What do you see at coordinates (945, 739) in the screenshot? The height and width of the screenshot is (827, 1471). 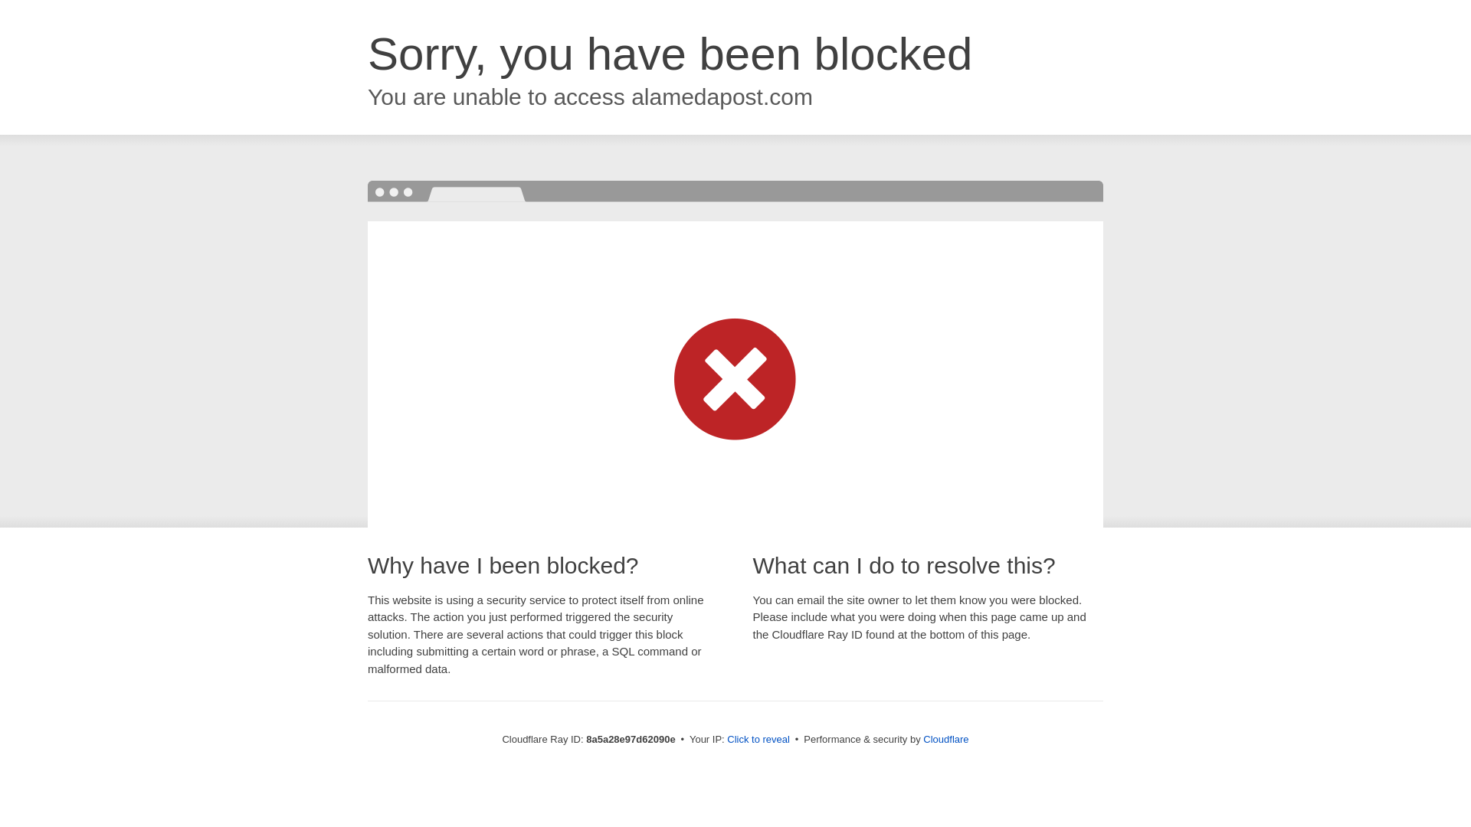 I see `Cloudflare` at bounding box center [945, 739].